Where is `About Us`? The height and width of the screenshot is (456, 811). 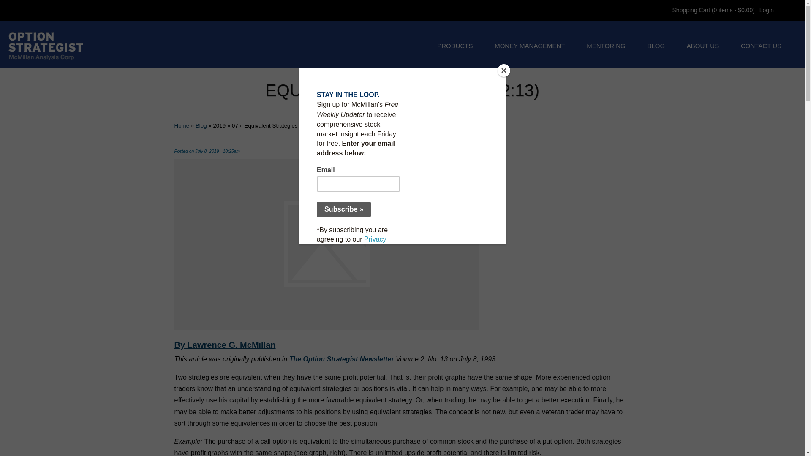 About Us is located at coordinates (703, 46).